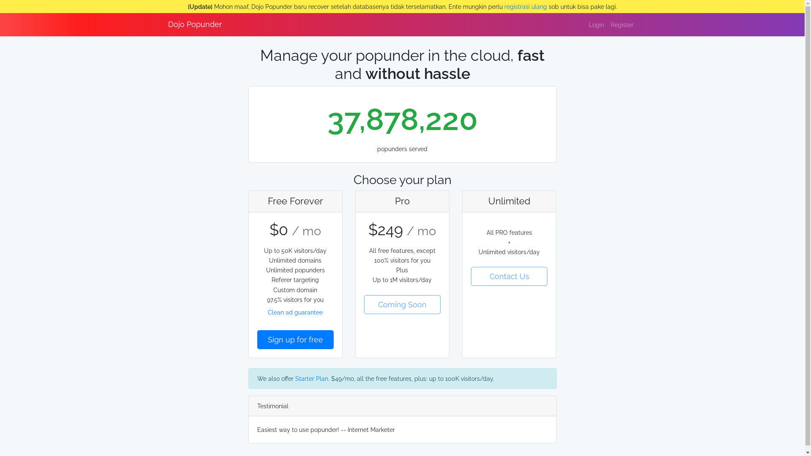  Describe the element at coordinates (311, 378) in the screenshot. I see `Starter Plan` at that location.